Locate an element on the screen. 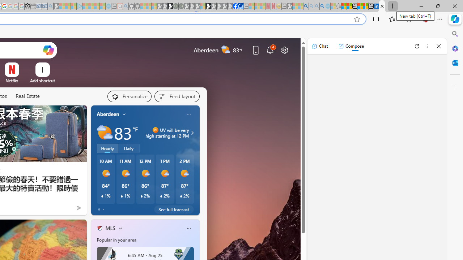  tab-1 is located at coordinates (103, 209).